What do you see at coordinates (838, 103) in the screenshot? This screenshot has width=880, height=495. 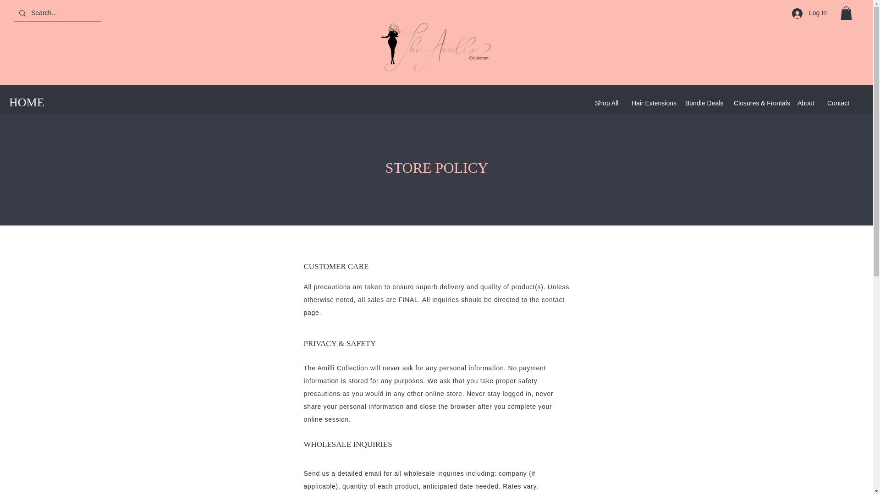 I see `Contact` at bounding box center [838, 103].